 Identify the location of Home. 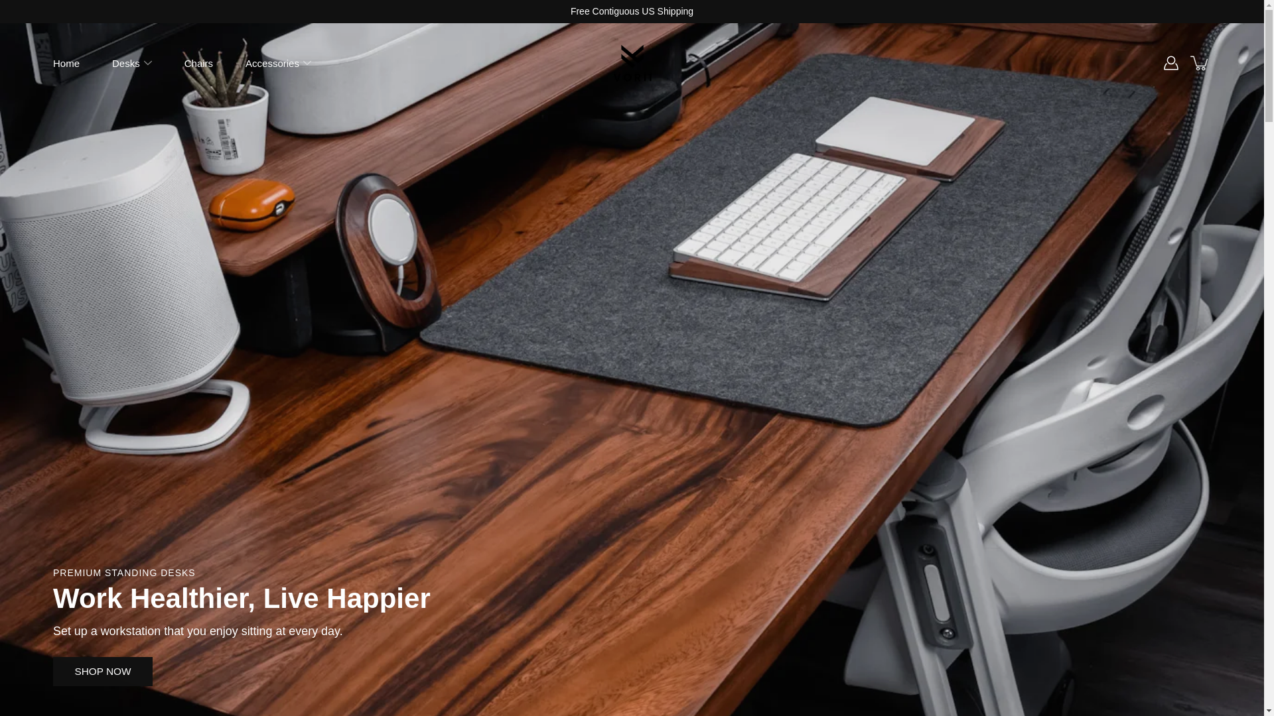
(66, 62).